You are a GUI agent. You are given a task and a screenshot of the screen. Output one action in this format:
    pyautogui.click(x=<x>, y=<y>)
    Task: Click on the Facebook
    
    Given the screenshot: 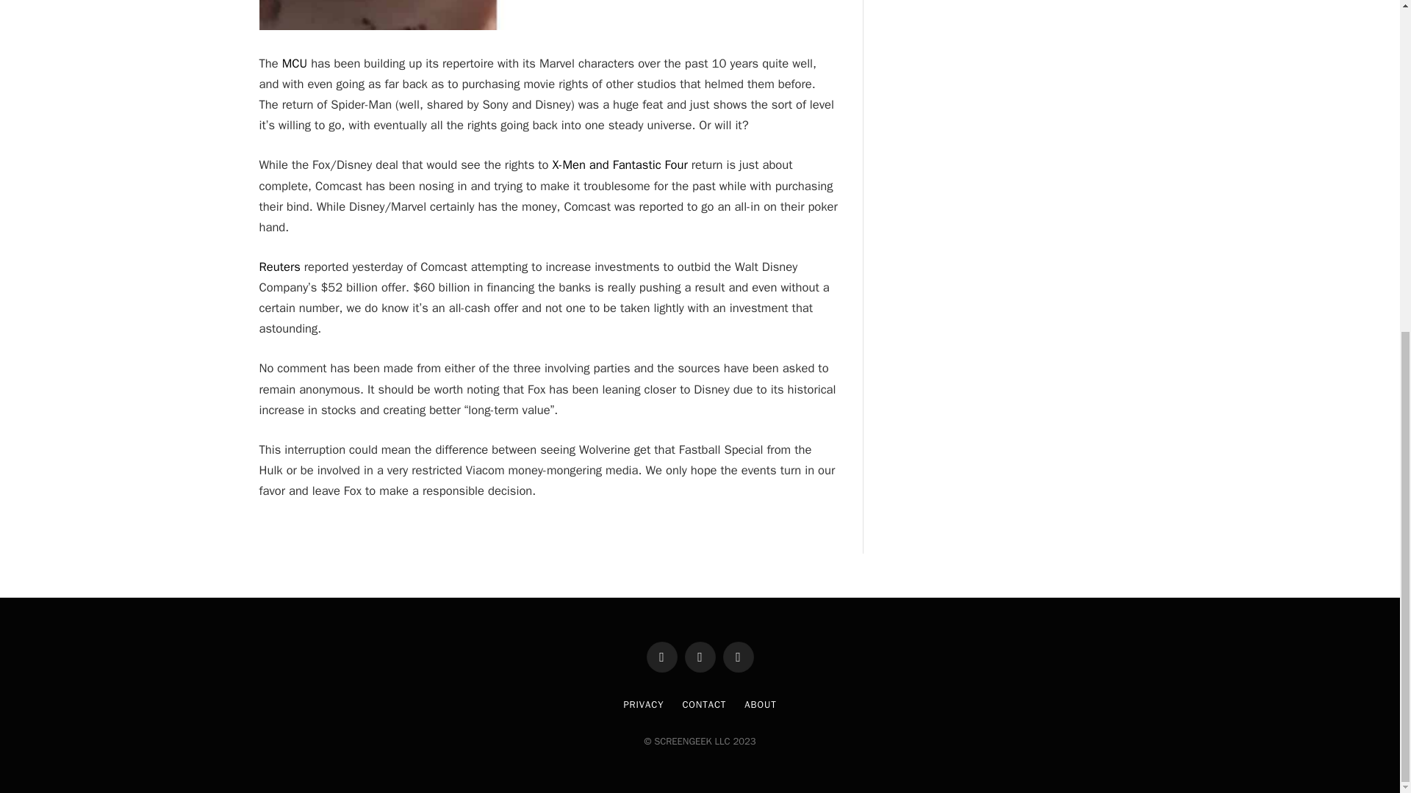 What is the action you would take?
    pyautogui.click(x=661, y=656)
    